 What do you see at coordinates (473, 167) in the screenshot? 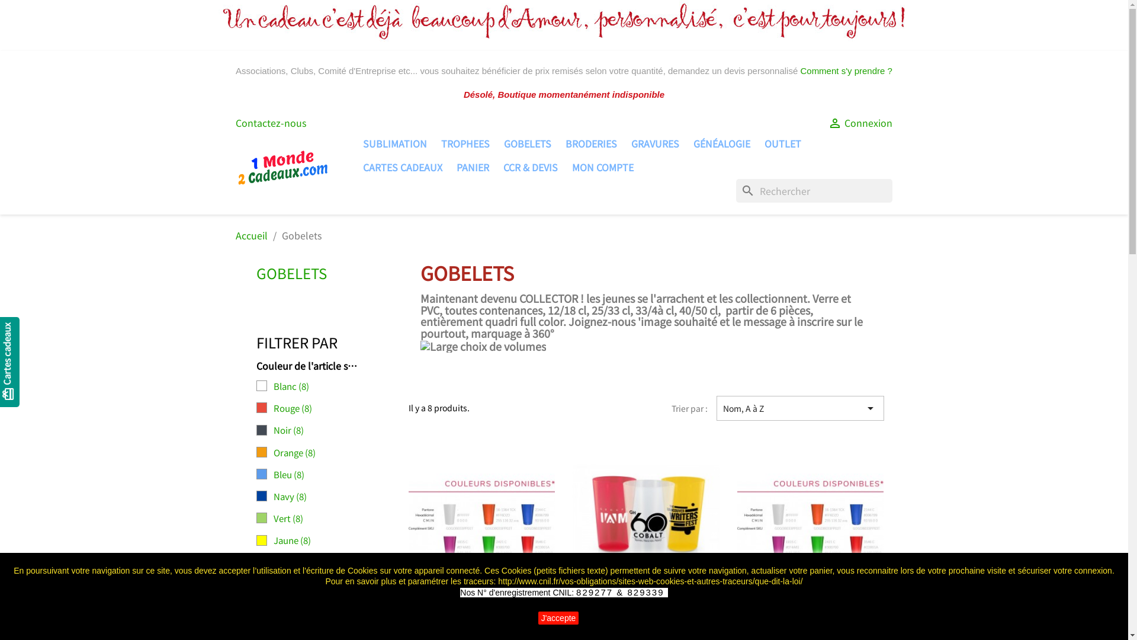
I see `PANIER` at bounding box center [473, 167].